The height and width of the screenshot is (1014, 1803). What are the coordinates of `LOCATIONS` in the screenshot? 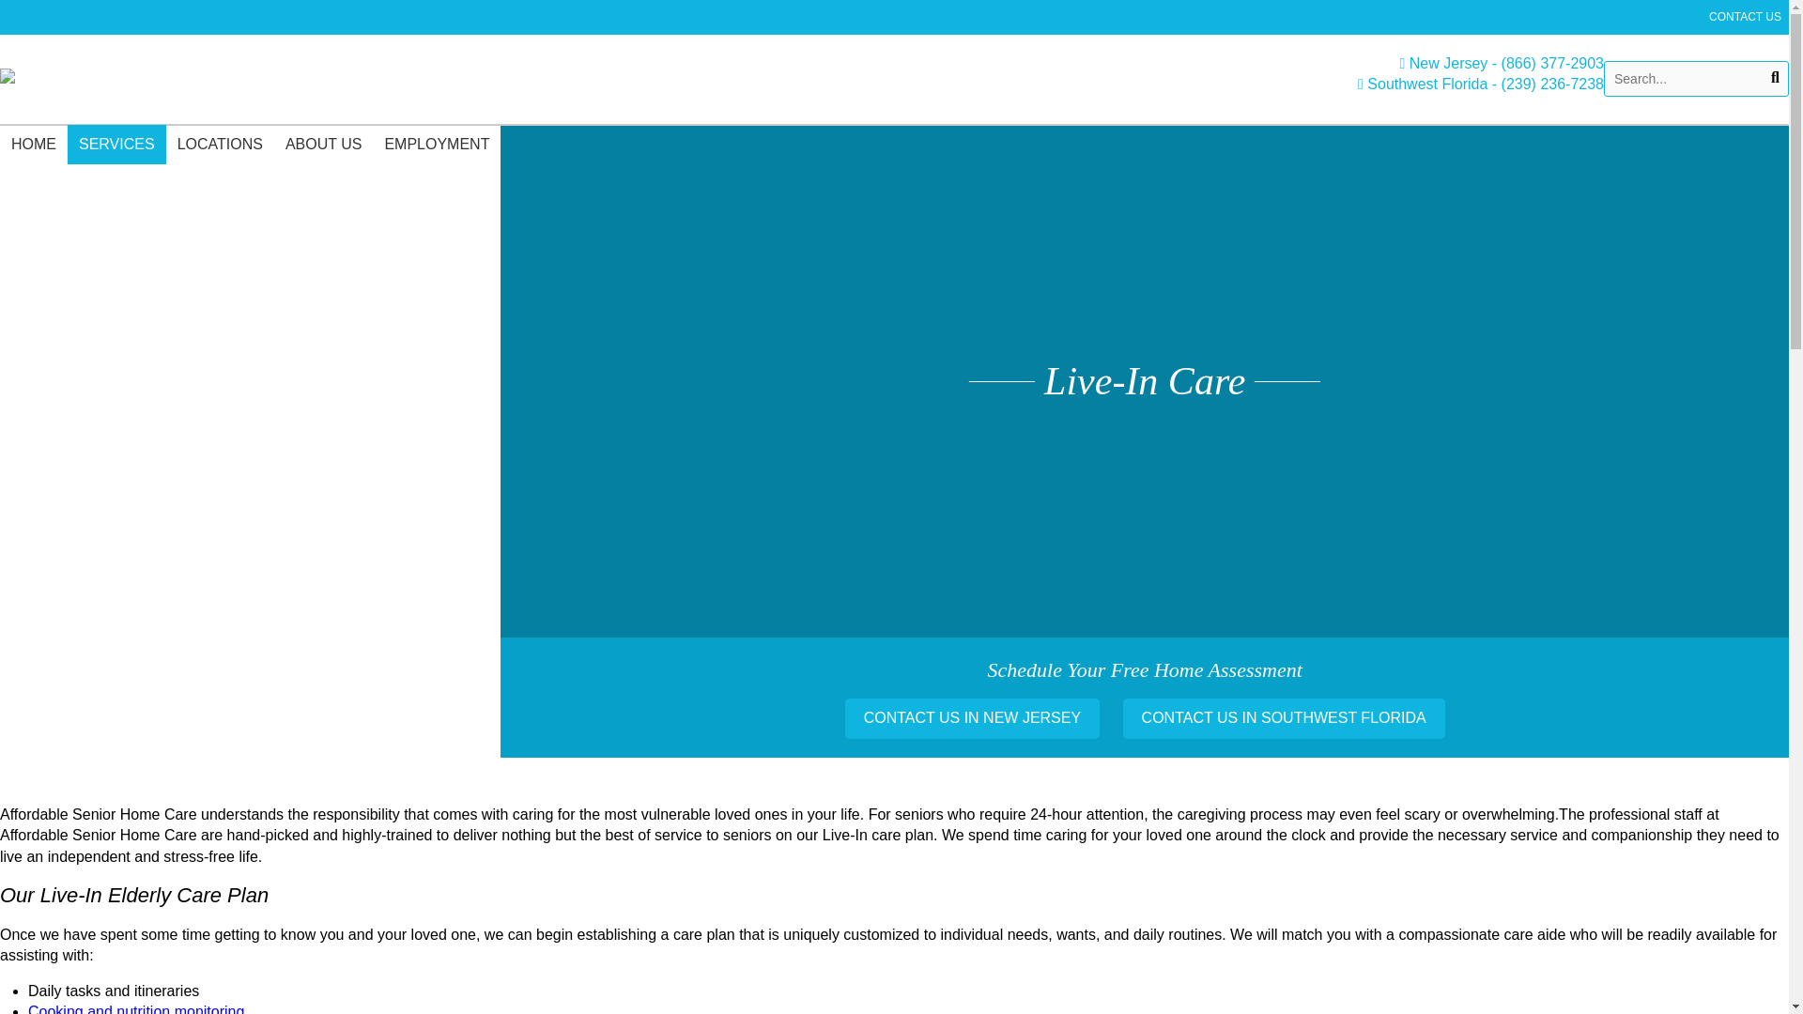 It's located at (220, 144).